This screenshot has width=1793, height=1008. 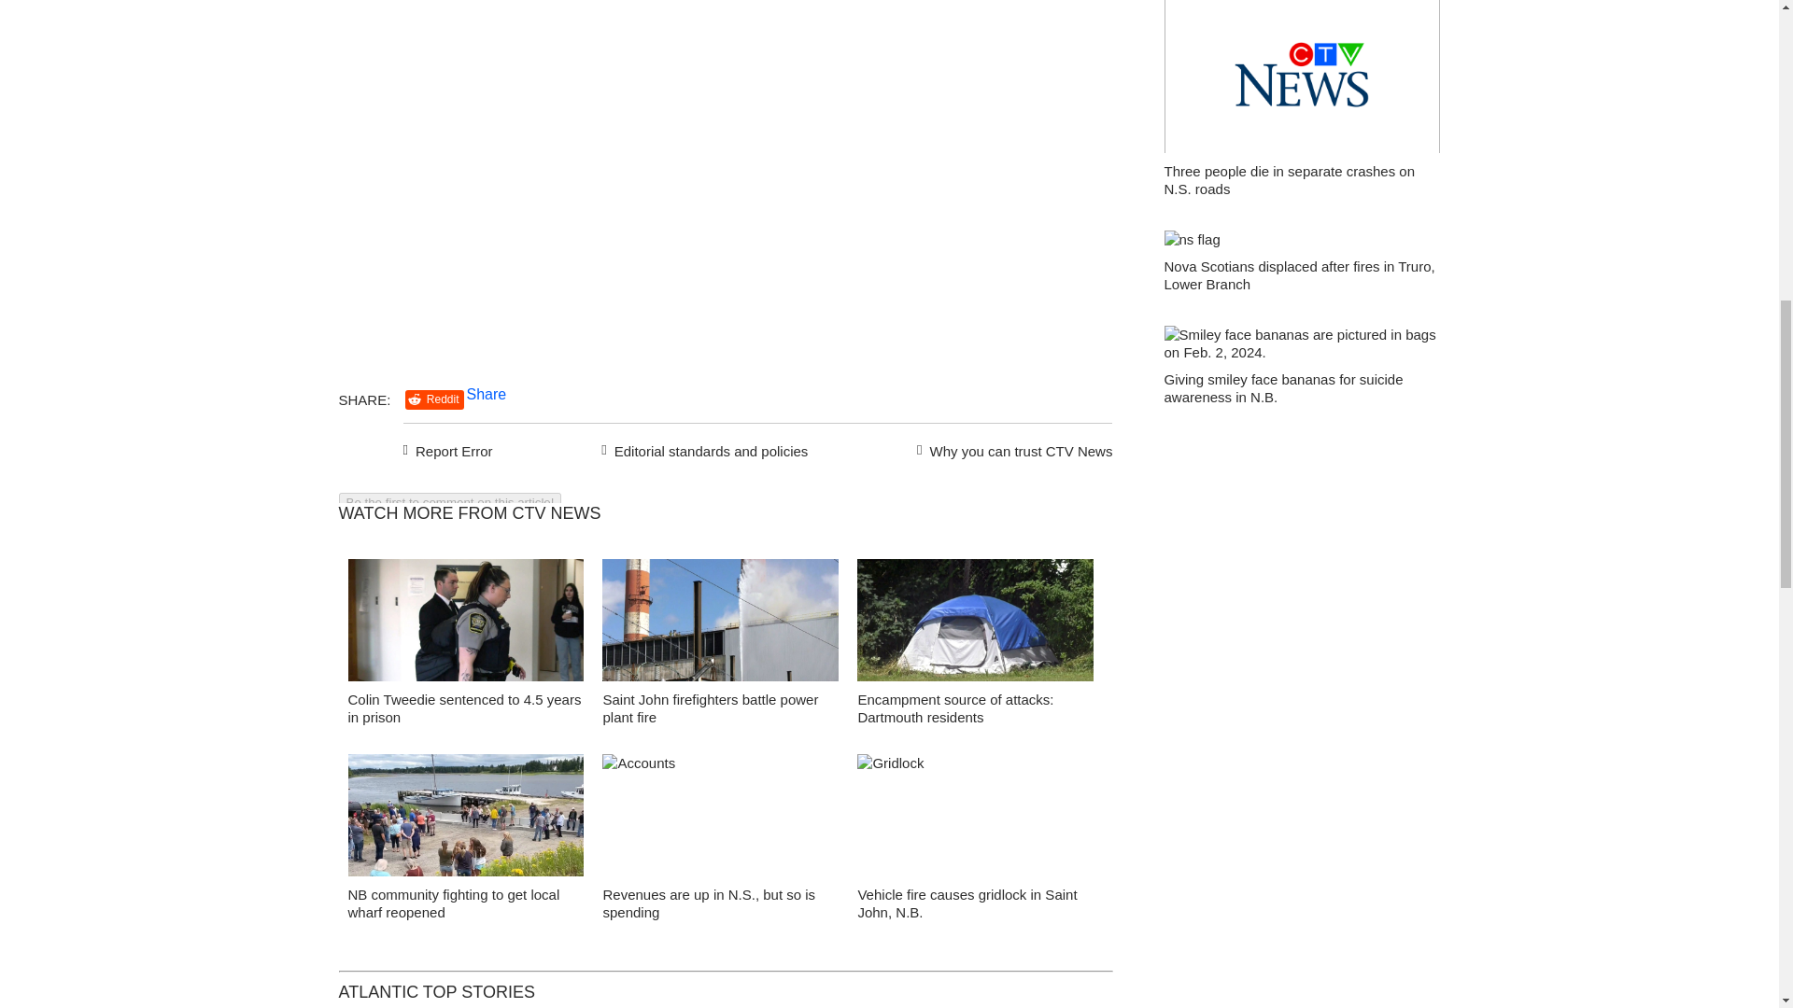 I want to click on Gridlock, so click(x=975, y=819).